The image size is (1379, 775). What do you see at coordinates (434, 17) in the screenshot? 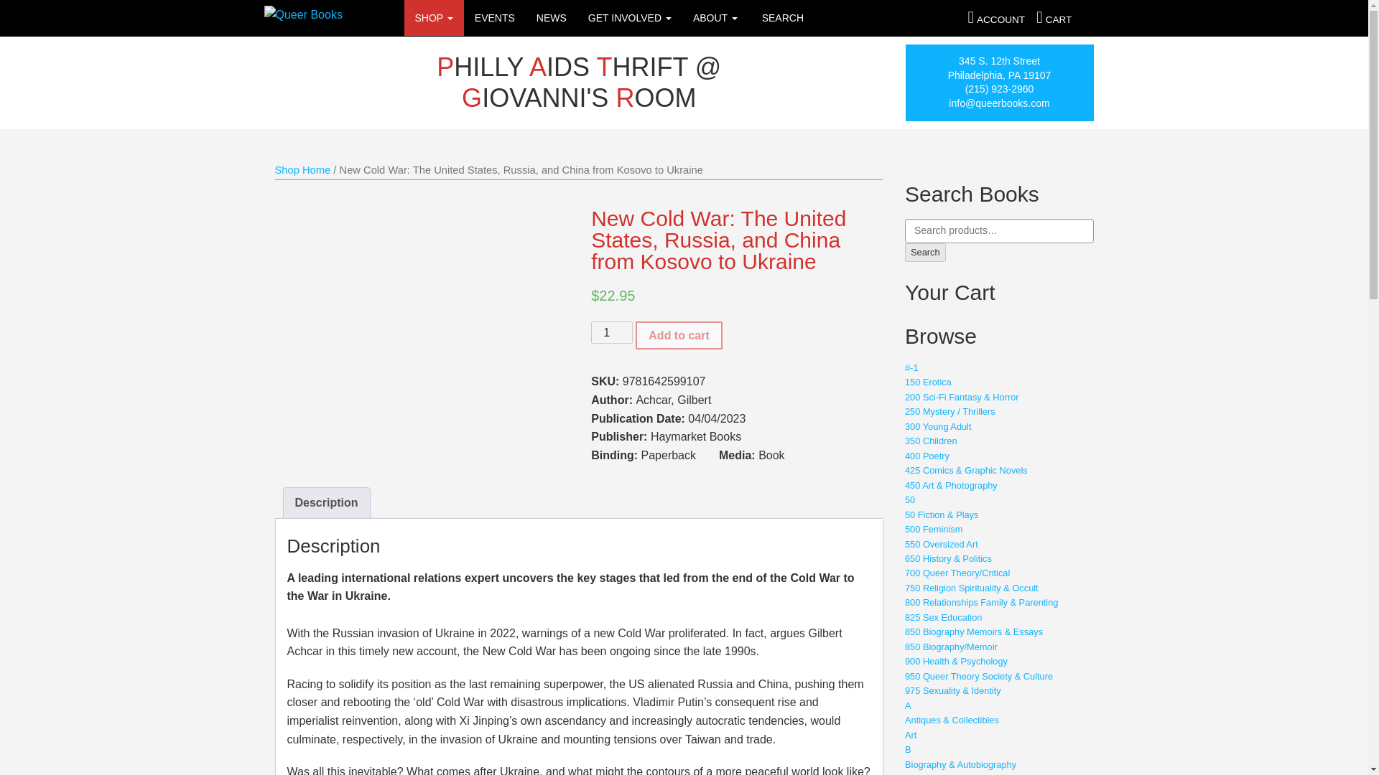
I see `SHOP` at bounding box center [434, 17].